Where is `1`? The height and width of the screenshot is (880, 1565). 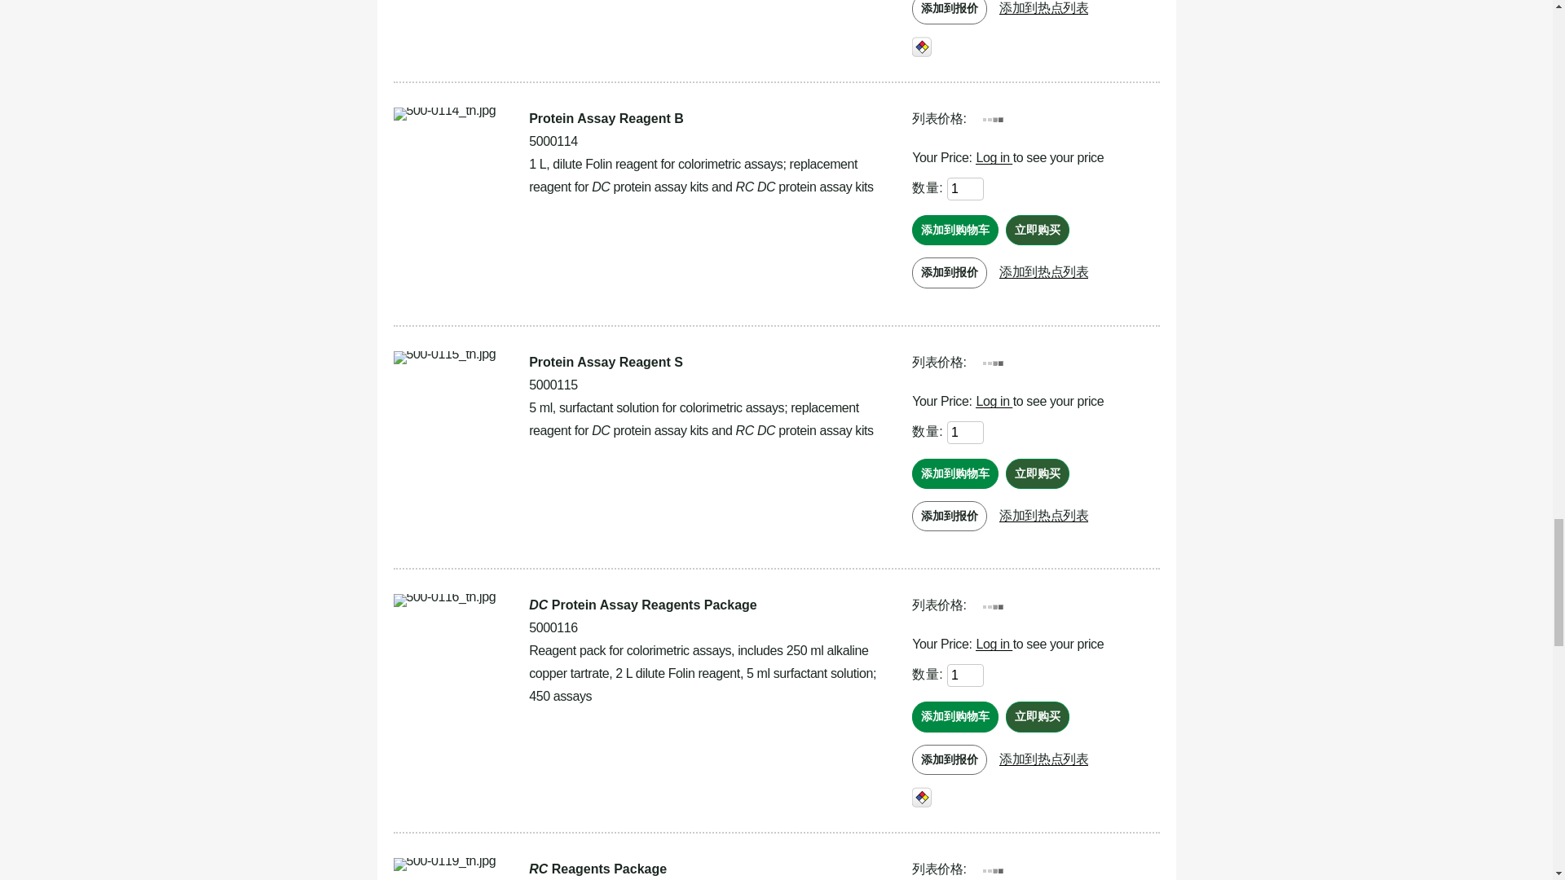
1 is located at coordinates (965, 433).